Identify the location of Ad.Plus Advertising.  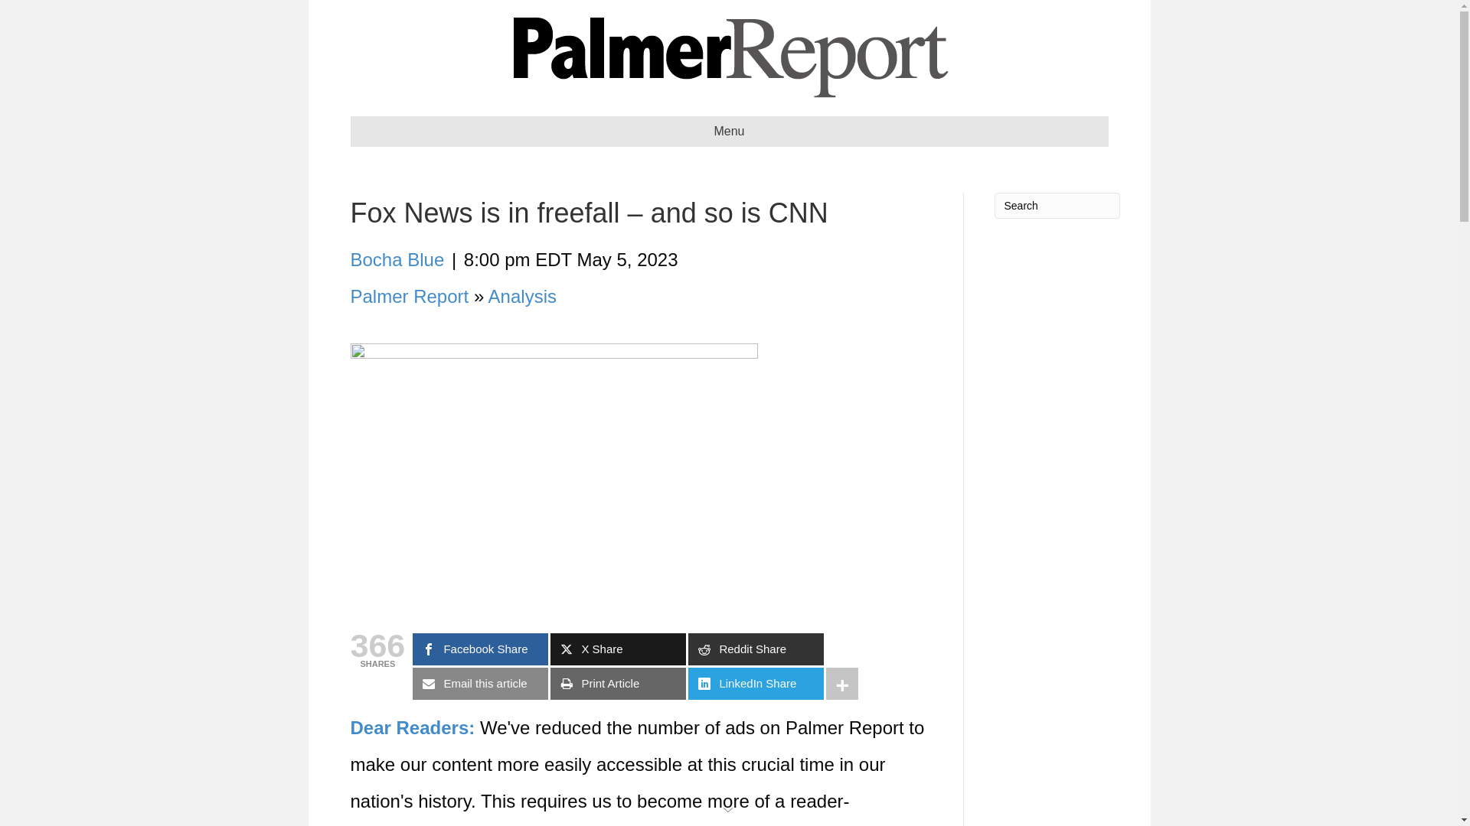
(729, 808).